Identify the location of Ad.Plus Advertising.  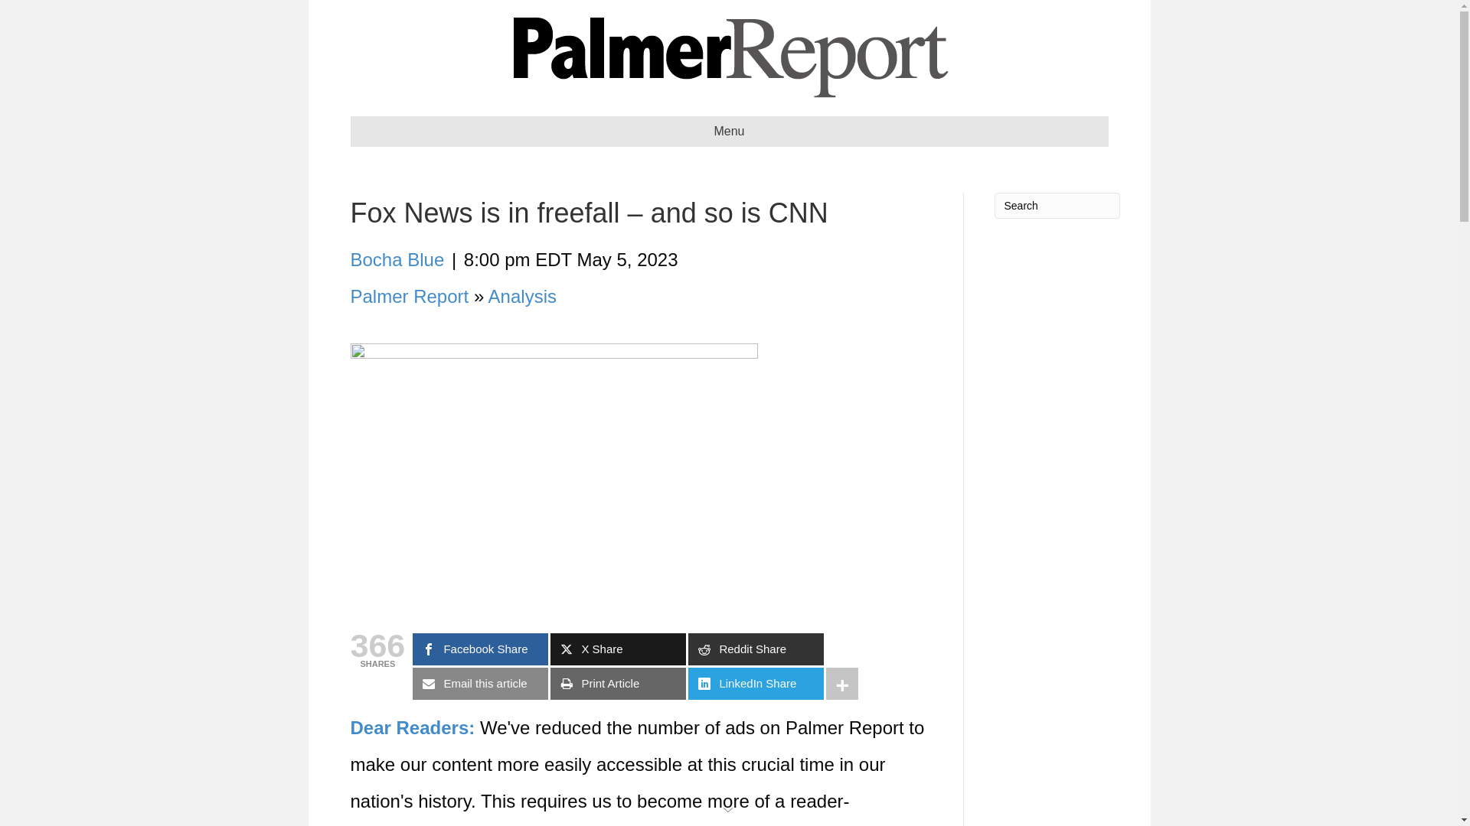
(729, 808).